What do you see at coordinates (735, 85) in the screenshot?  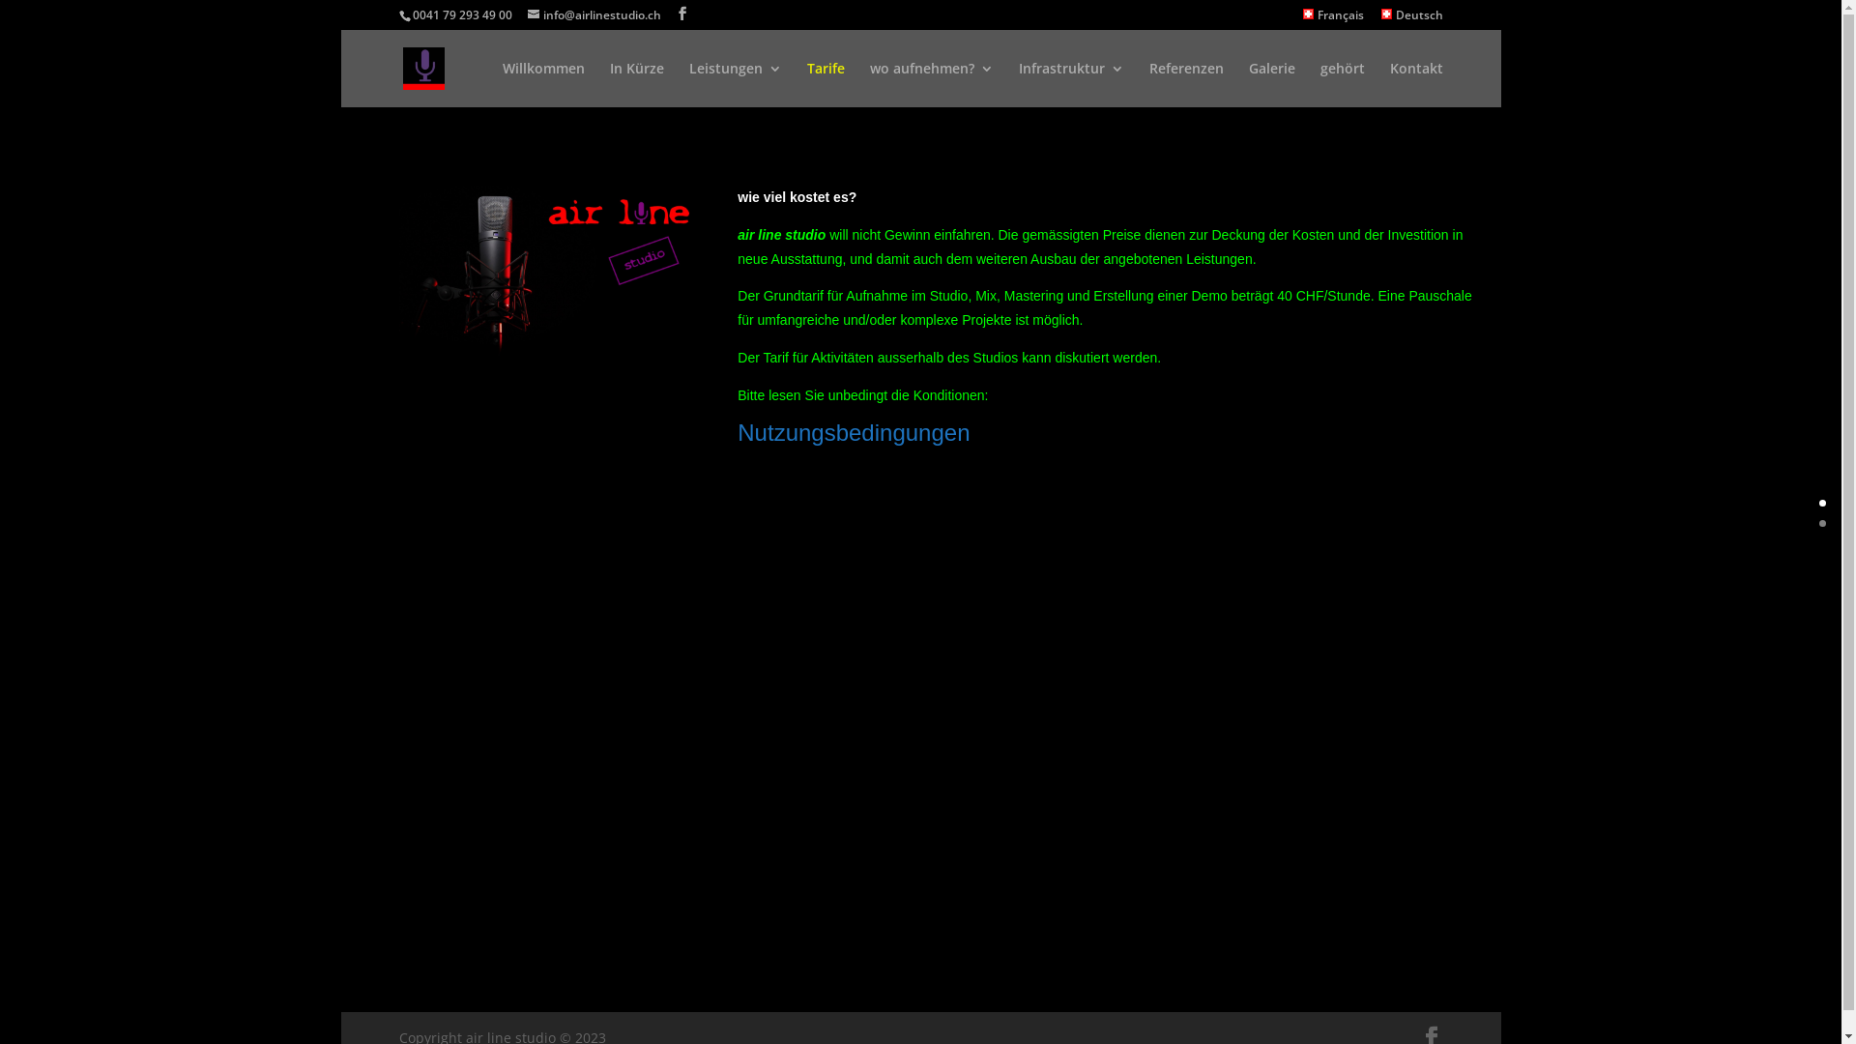 I see `Leistungen` at bounding box center [735, 85].